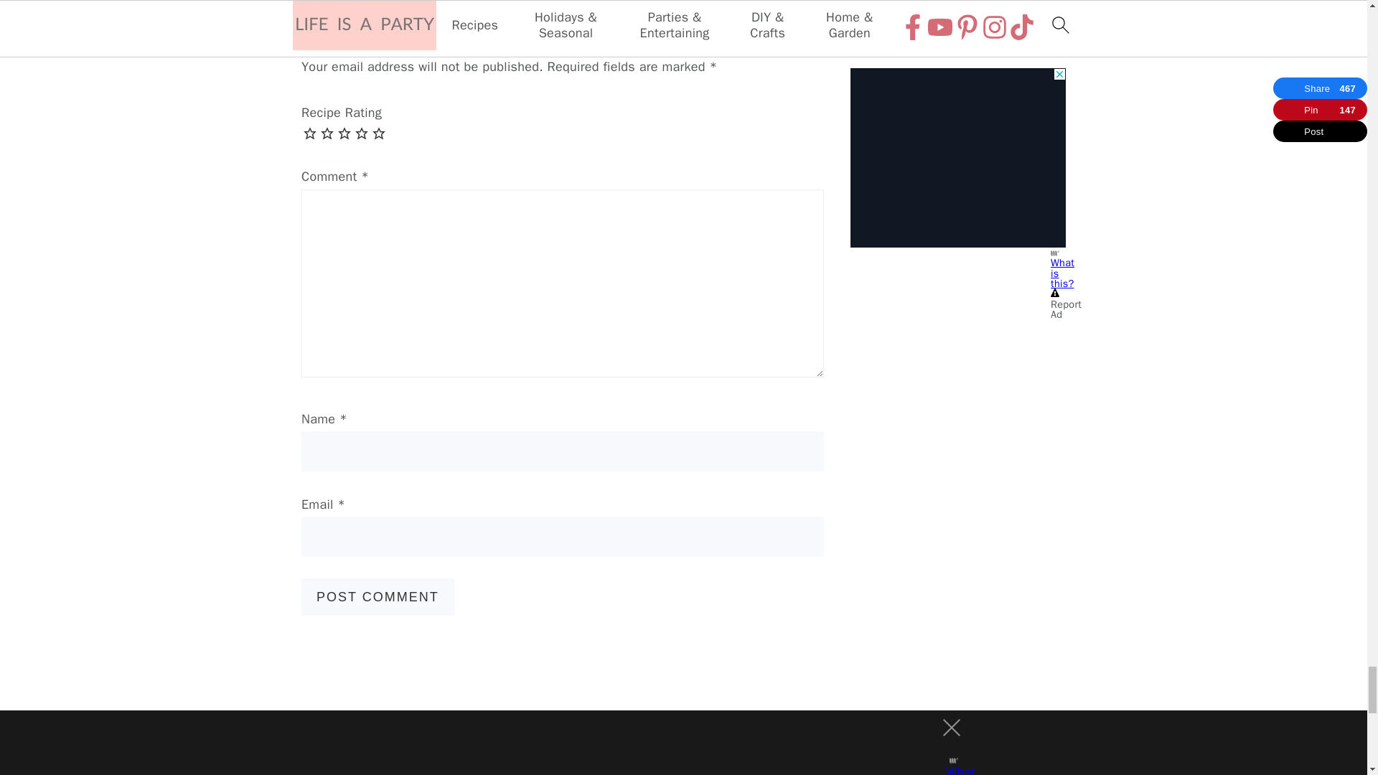 This screenshot has height=775, width=1378. I want to click on Post Comment, so click(378, 596).